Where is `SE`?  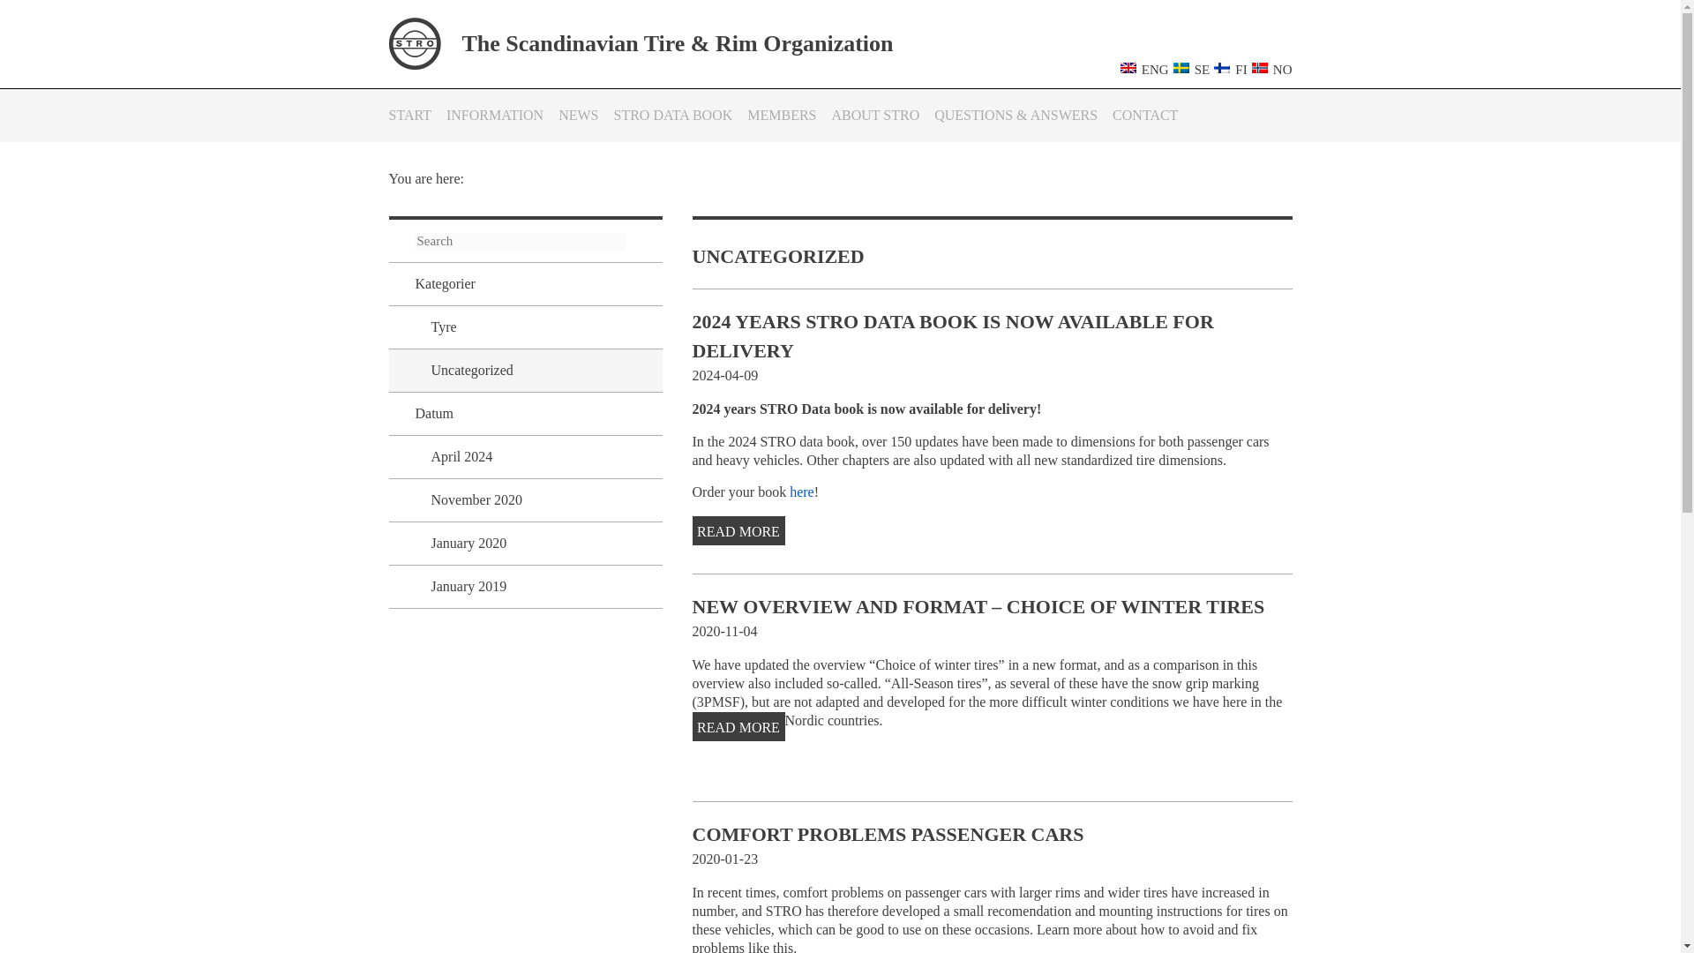
SE is located at coordinates (1181, 68).